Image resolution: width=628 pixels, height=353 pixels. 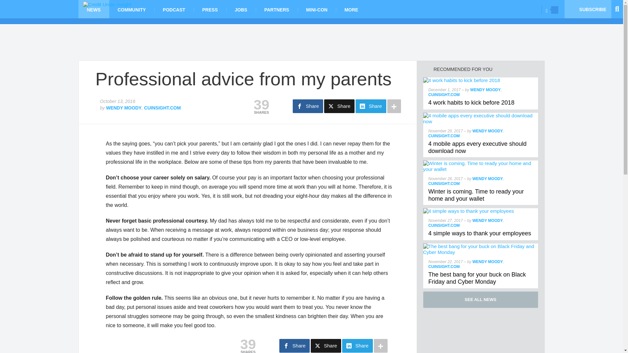 I want to click on PARTNERS, so click(x=277, y=9).